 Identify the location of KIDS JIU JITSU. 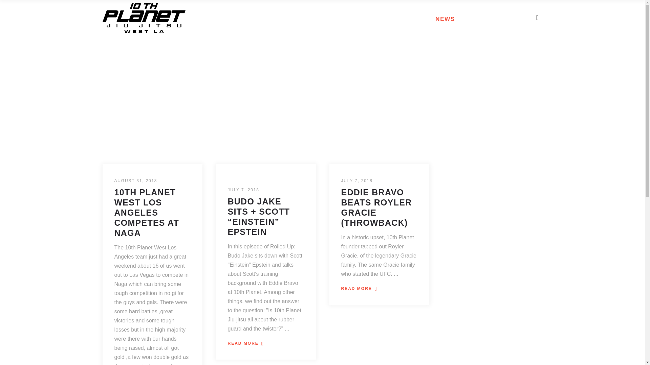
(332, 18).